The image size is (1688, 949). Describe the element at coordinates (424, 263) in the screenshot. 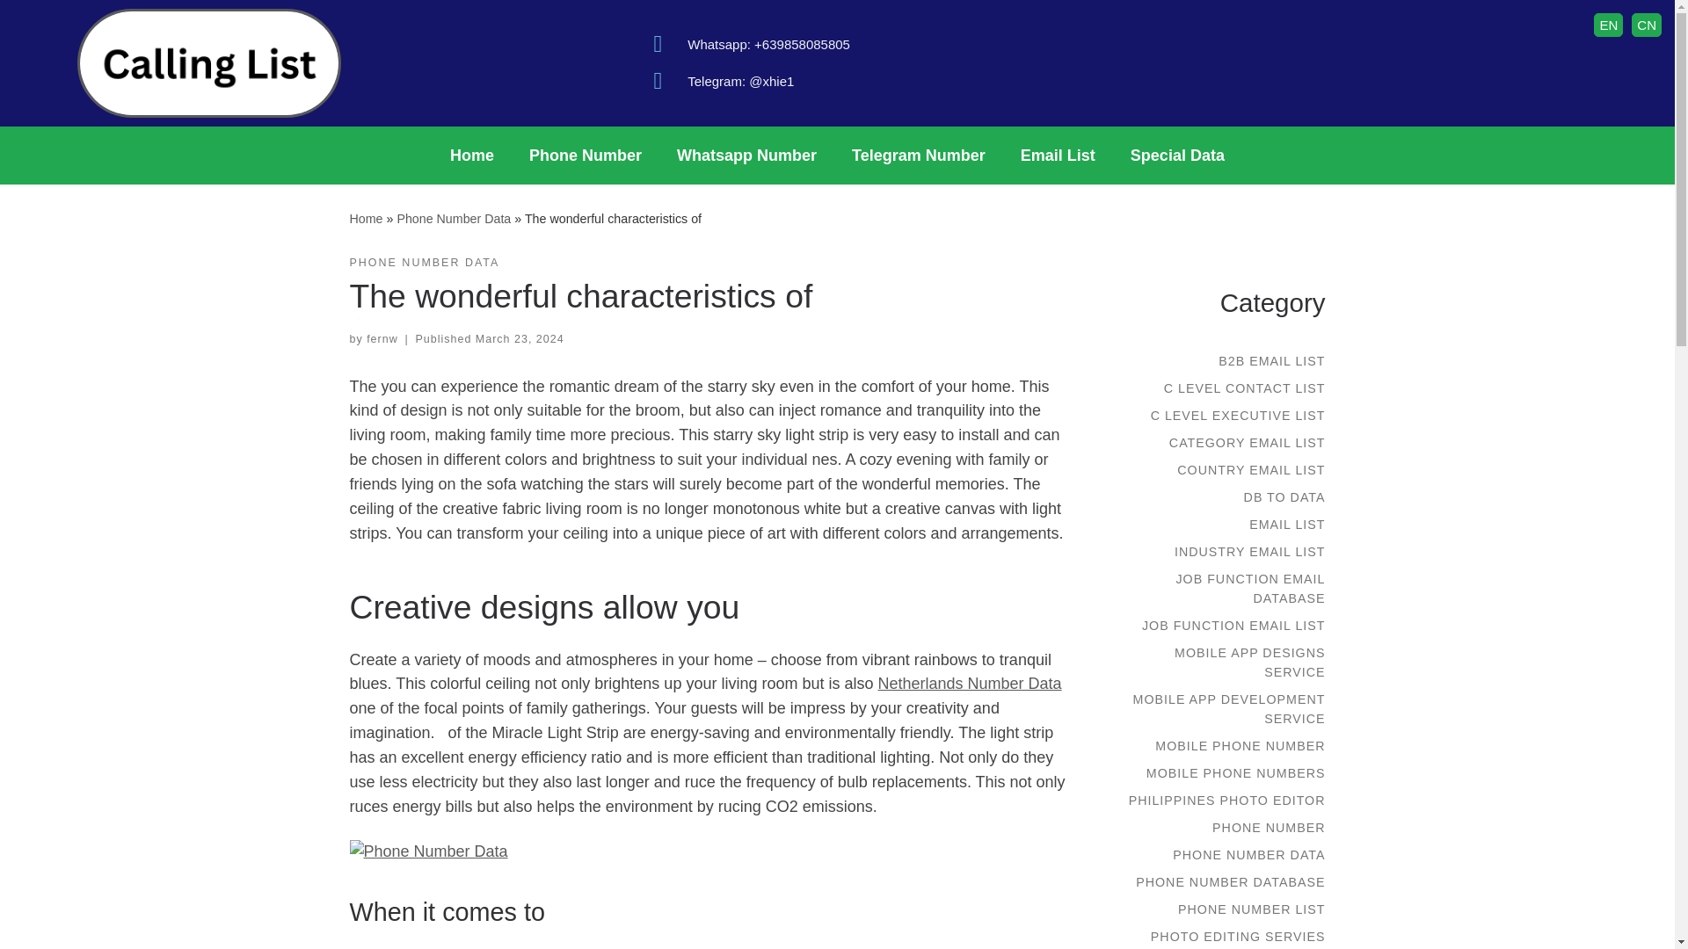

I see `View all posts in Phone Number Data` at that location.